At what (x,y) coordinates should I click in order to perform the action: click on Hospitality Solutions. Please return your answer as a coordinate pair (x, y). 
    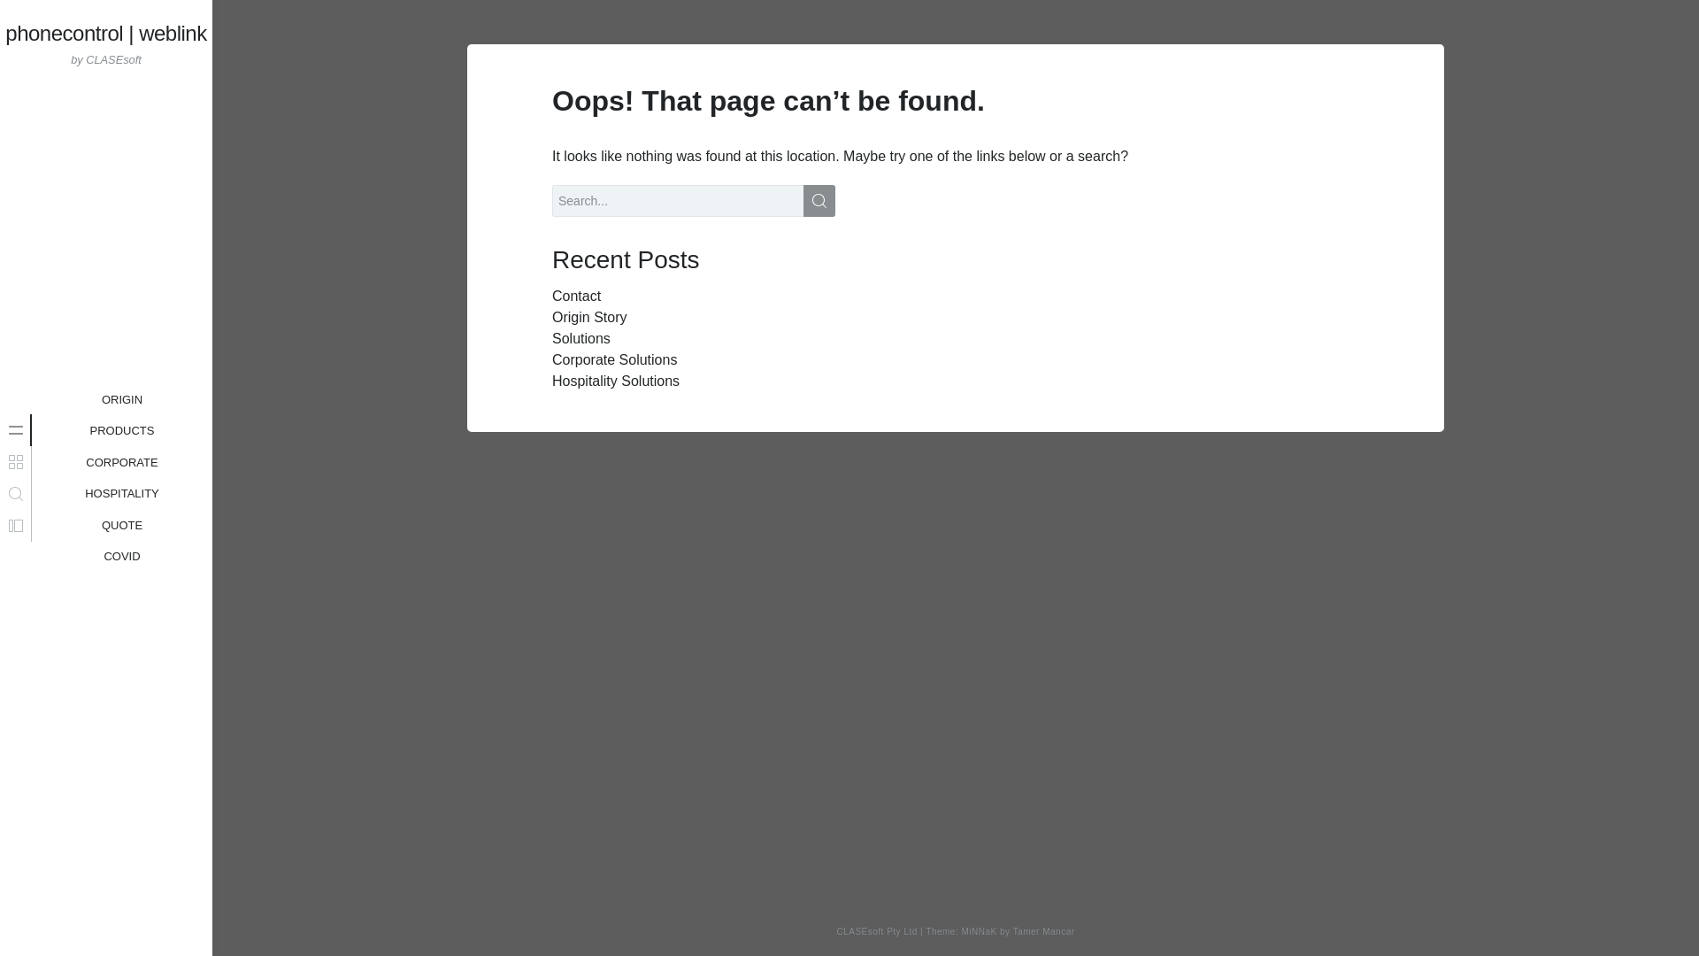
    Looking at the image, I should click on (122, 526).